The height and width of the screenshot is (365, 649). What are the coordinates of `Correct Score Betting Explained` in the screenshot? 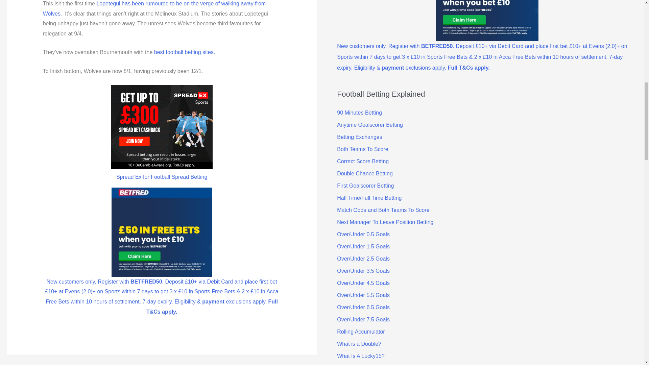 It's located at (363, 161).